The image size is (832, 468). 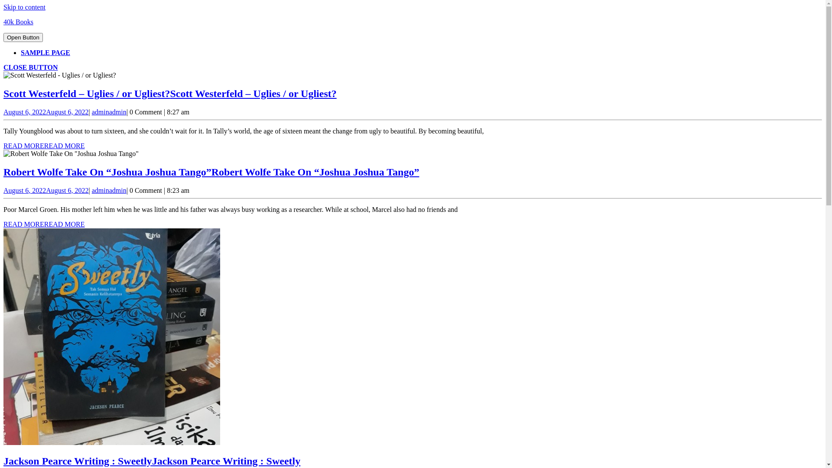 What do you see at coordinates (31, 68) in the screenshot?
I see `CLOSE BUTTON` at bounding box center [31, 68].